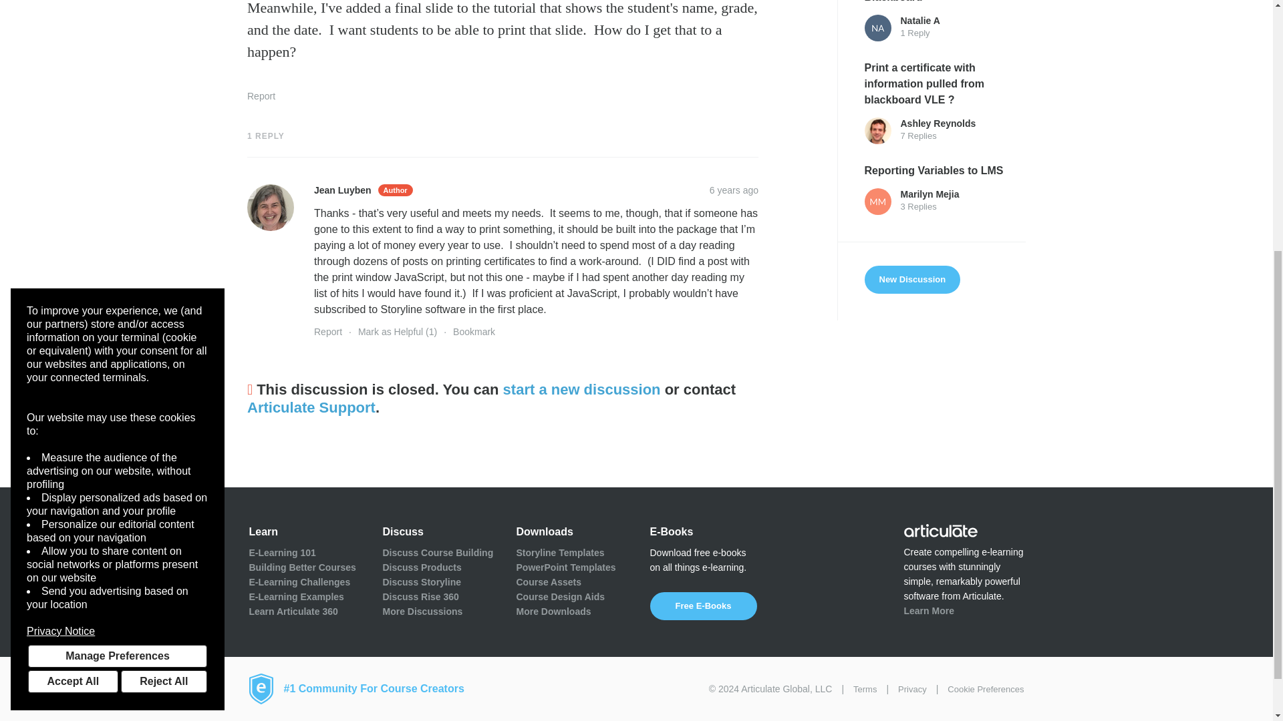 The height and width of the screenshot is (721, 1283). What do you see at coordinates (270, 207) in the screenshot?
I see `Jean Luyben` at bounding box center [270, 207].